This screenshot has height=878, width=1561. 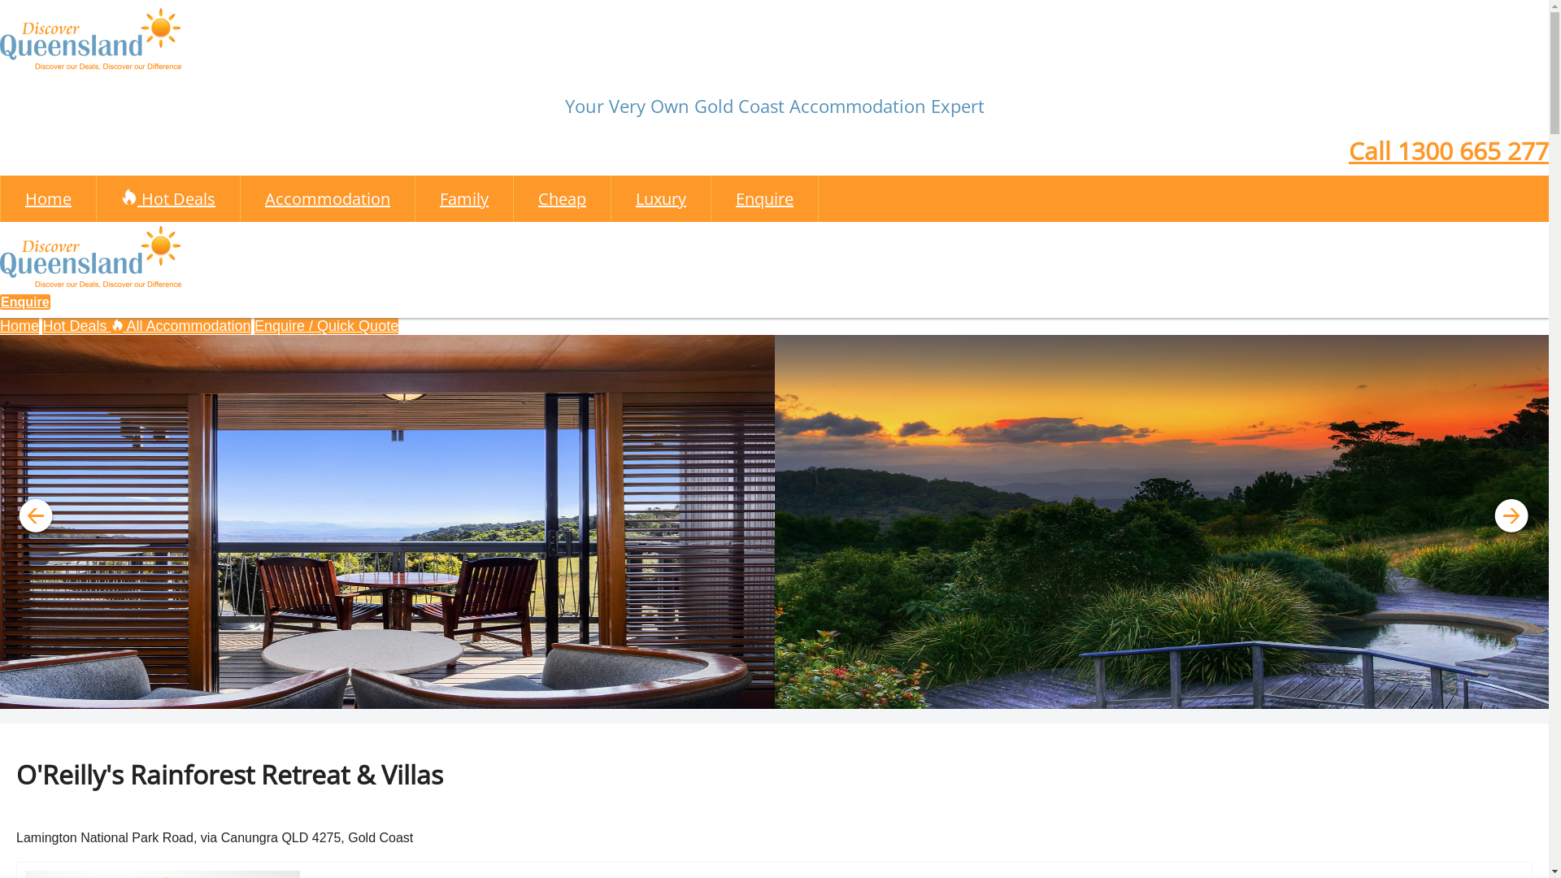 I want to click on 2, so click(x=641, y=701).